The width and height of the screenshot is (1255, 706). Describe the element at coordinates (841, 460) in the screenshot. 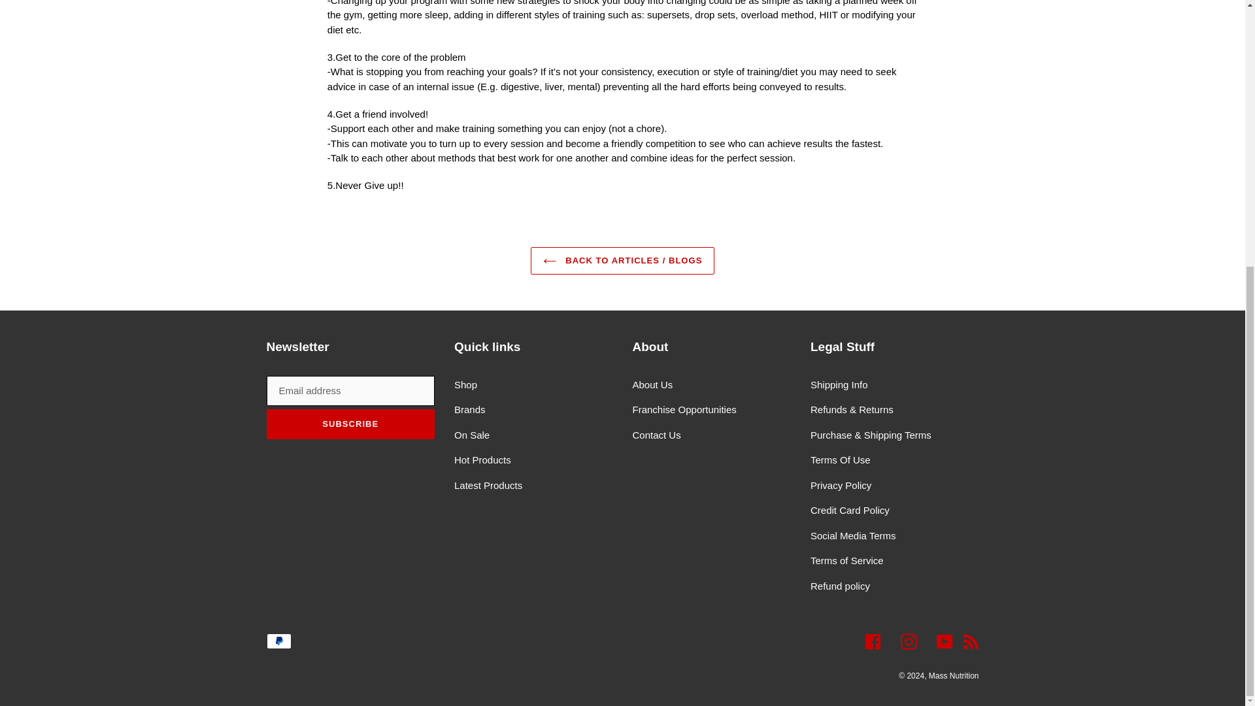

I see `Terms Of Use` at that location.